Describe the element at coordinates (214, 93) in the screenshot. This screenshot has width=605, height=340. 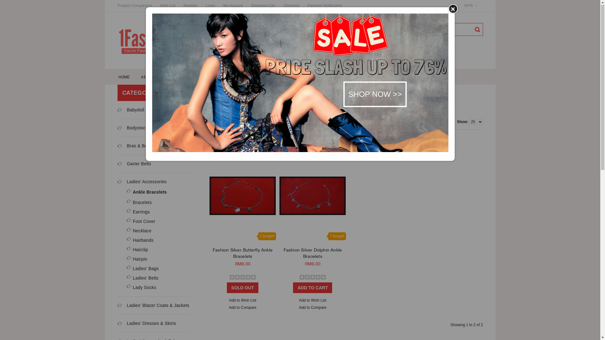
I see `Home` at that location.